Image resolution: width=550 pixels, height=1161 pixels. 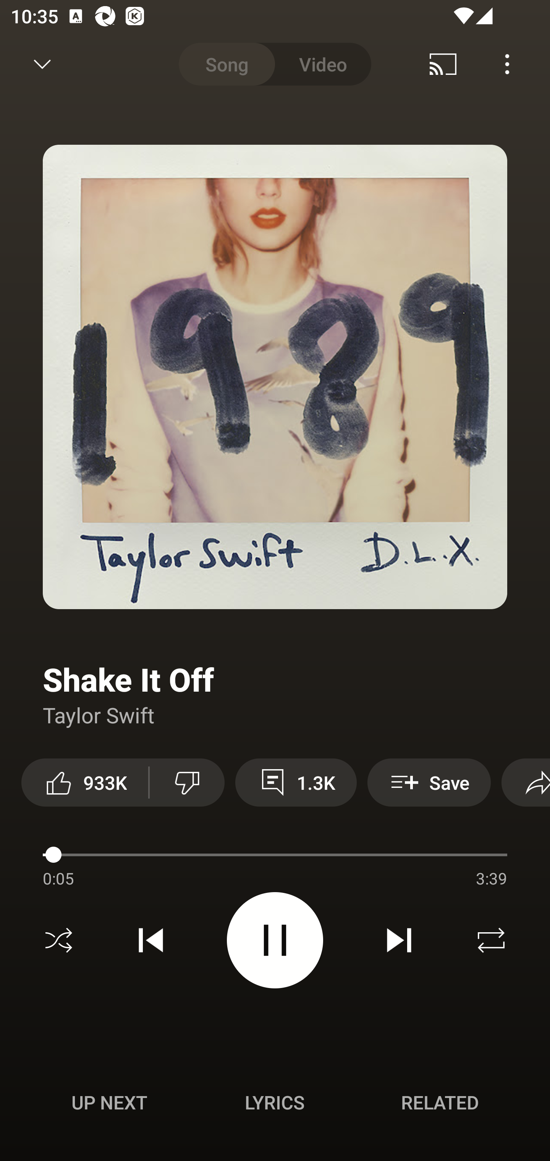 What do you see at coordinates (491, 940) in the screenshot?
I see `Repeat off` at bounding box center [491, 940].